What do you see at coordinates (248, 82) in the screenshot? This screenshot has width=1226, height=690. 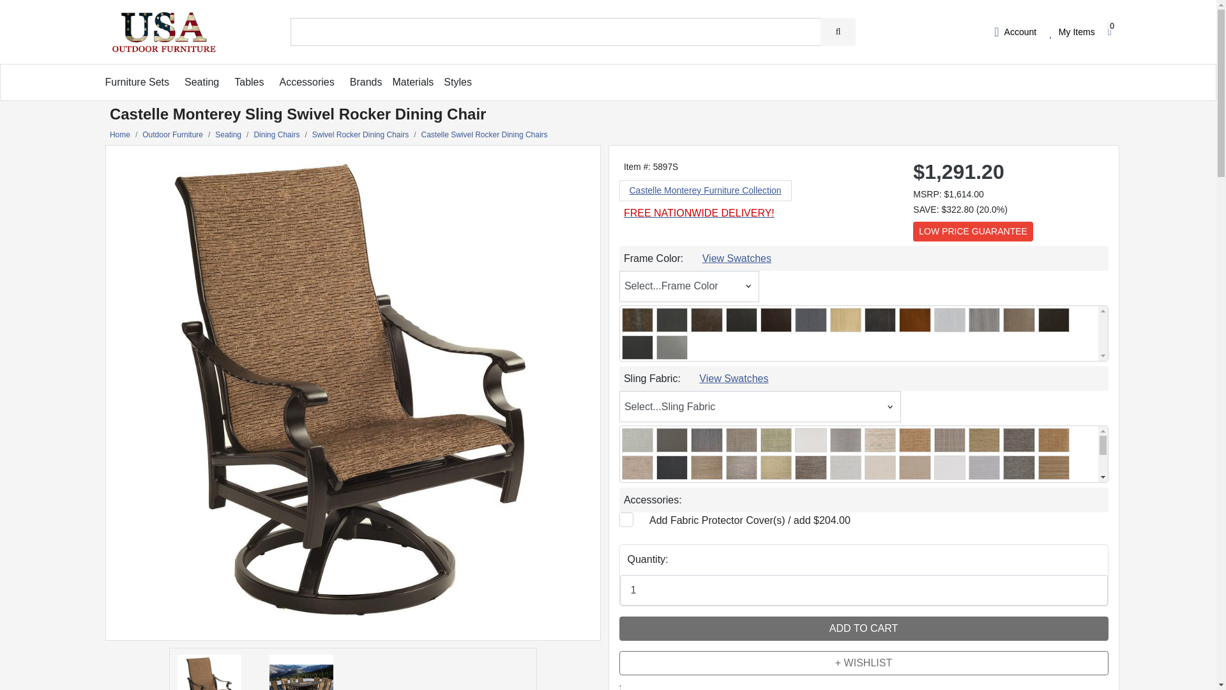 I see `Tables` at bounding box center [248, 82].